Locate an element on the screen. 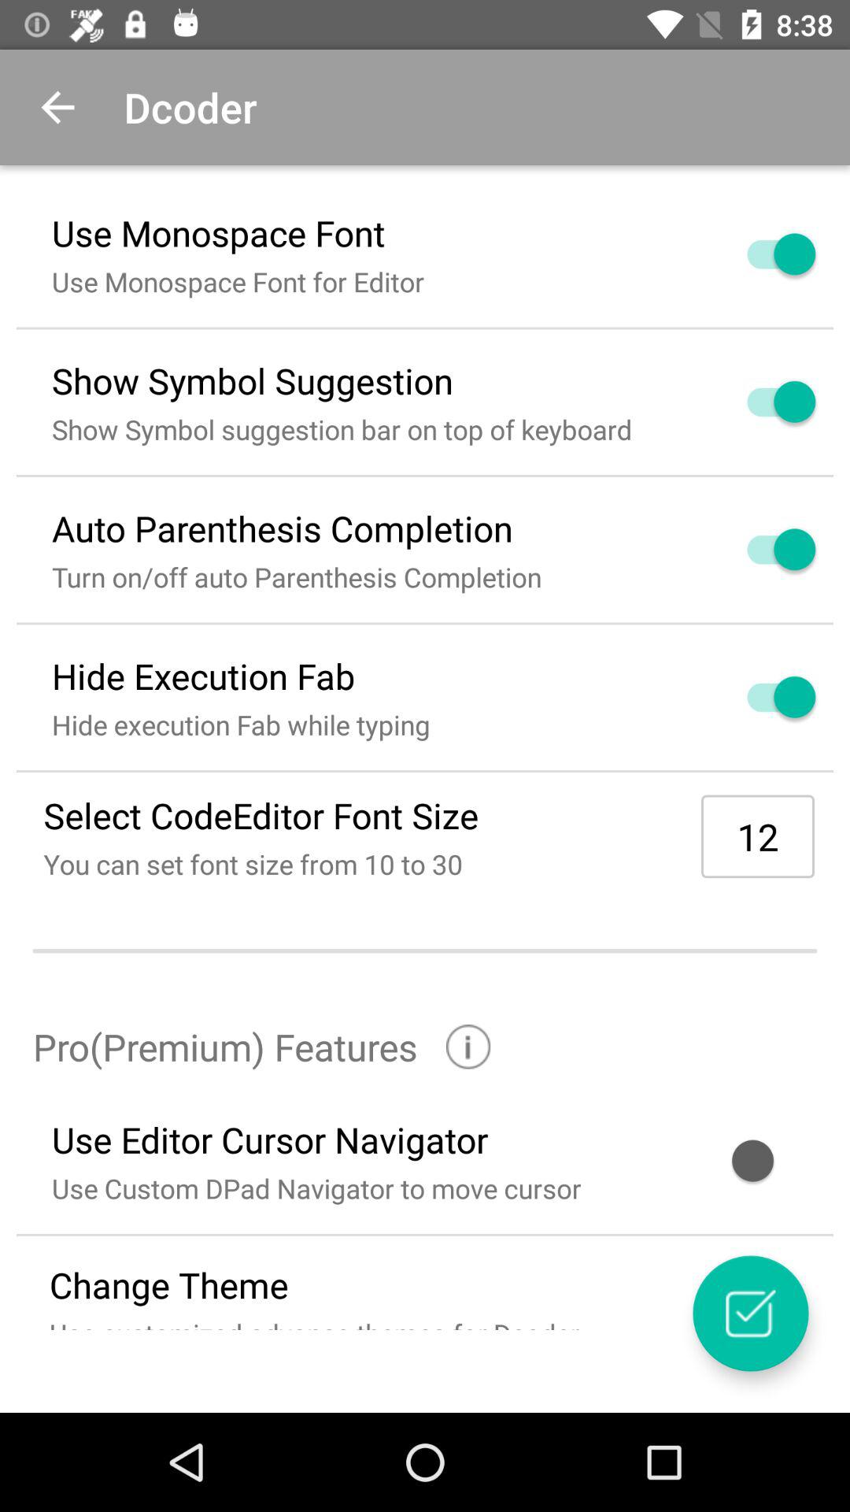 This screenshot has width=850, height=1512. open hide execution fab is located at coordinates (763, 697).